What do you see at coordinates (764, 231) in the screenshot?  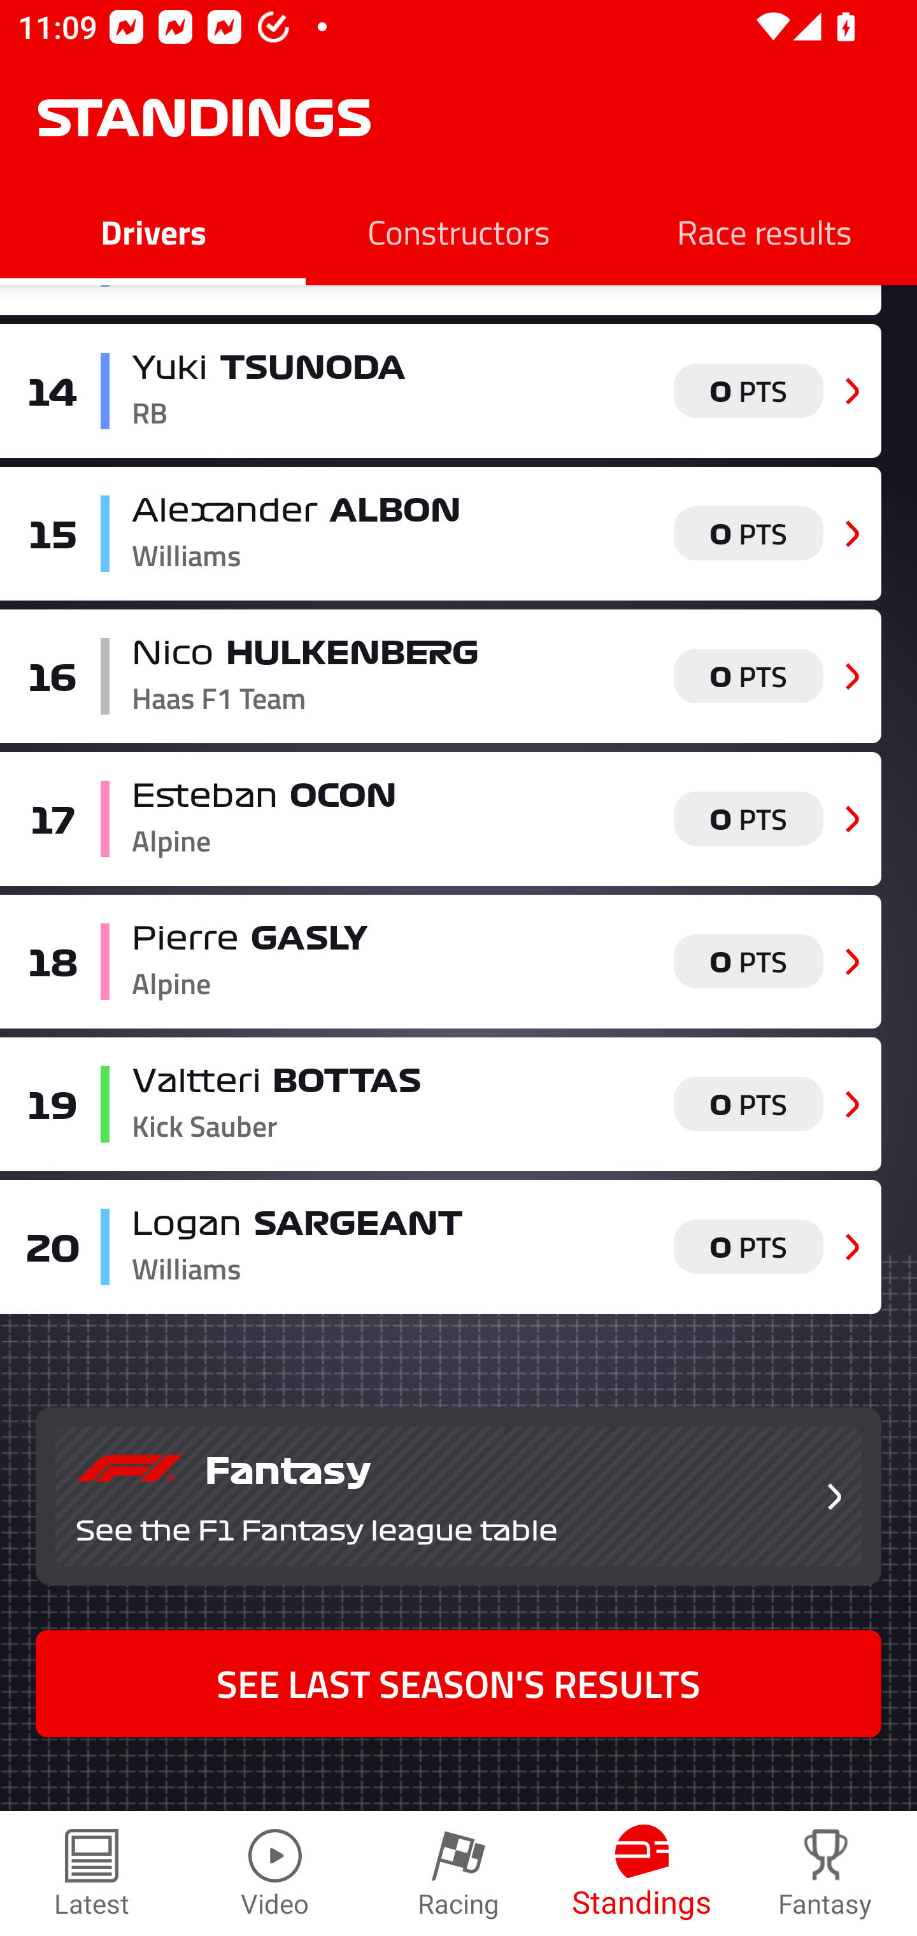 I see `Race results` at bounding box center [764, 231].